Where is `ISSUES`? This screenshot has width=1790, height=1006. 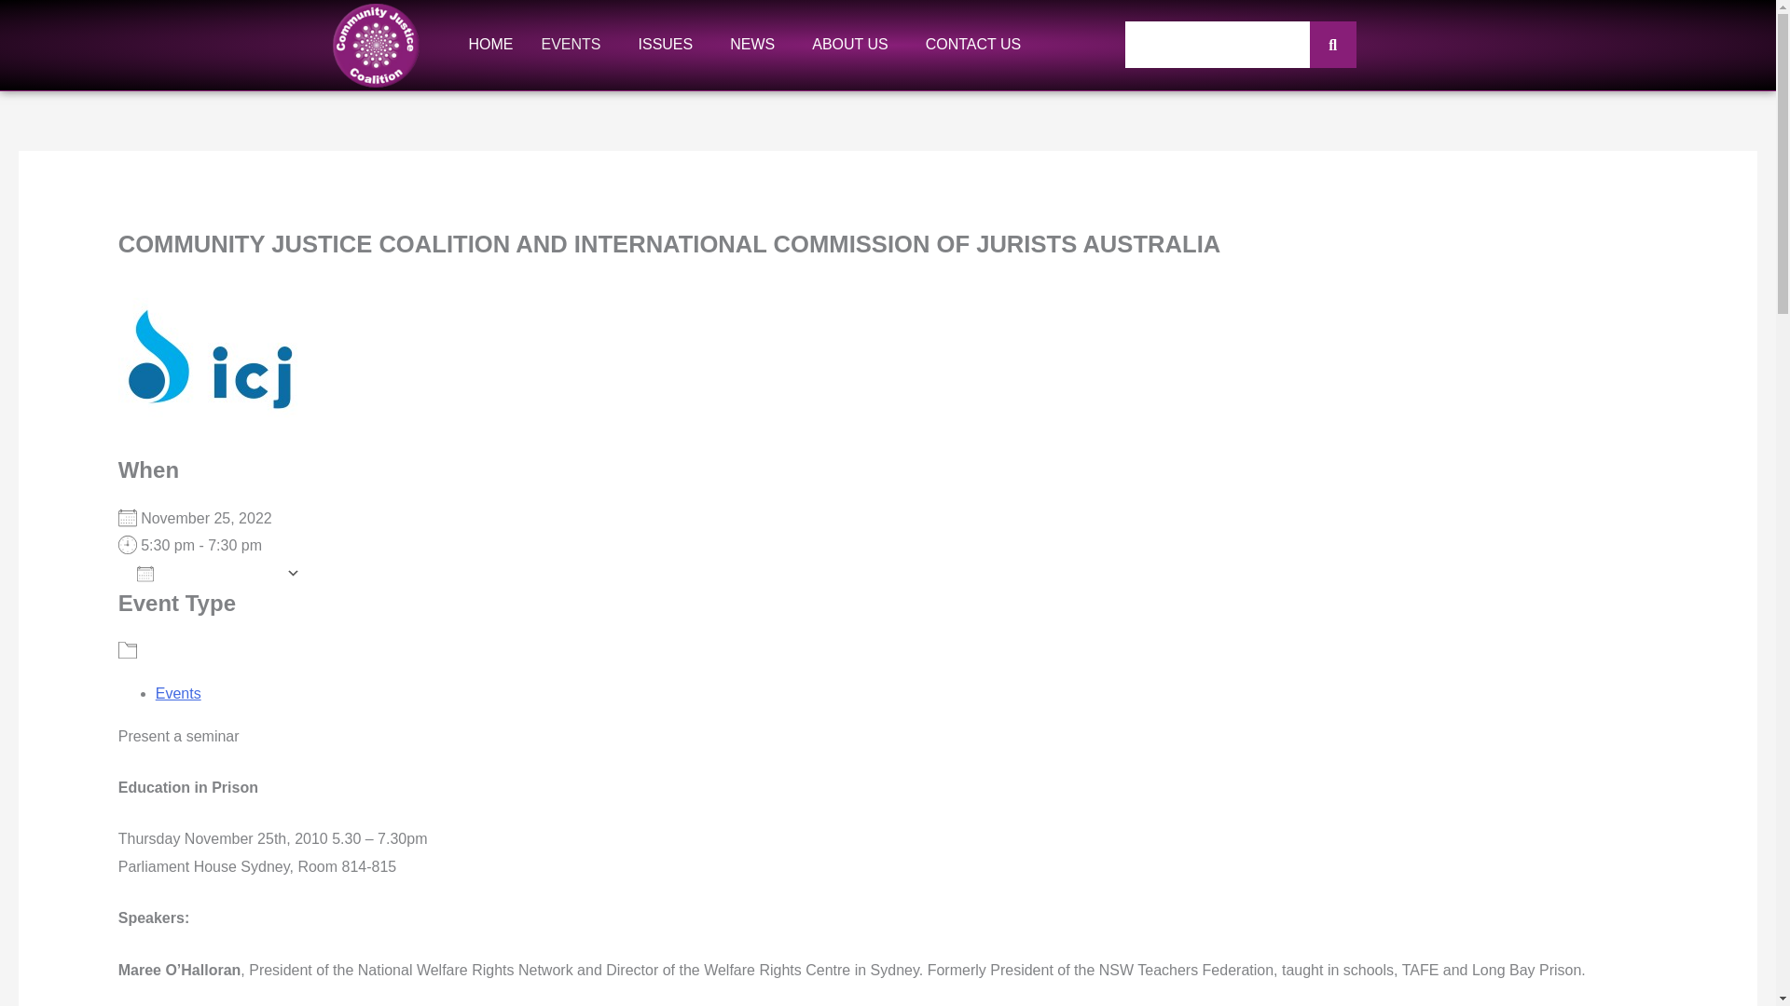
ISSUES is located at coordinates (671, 45).